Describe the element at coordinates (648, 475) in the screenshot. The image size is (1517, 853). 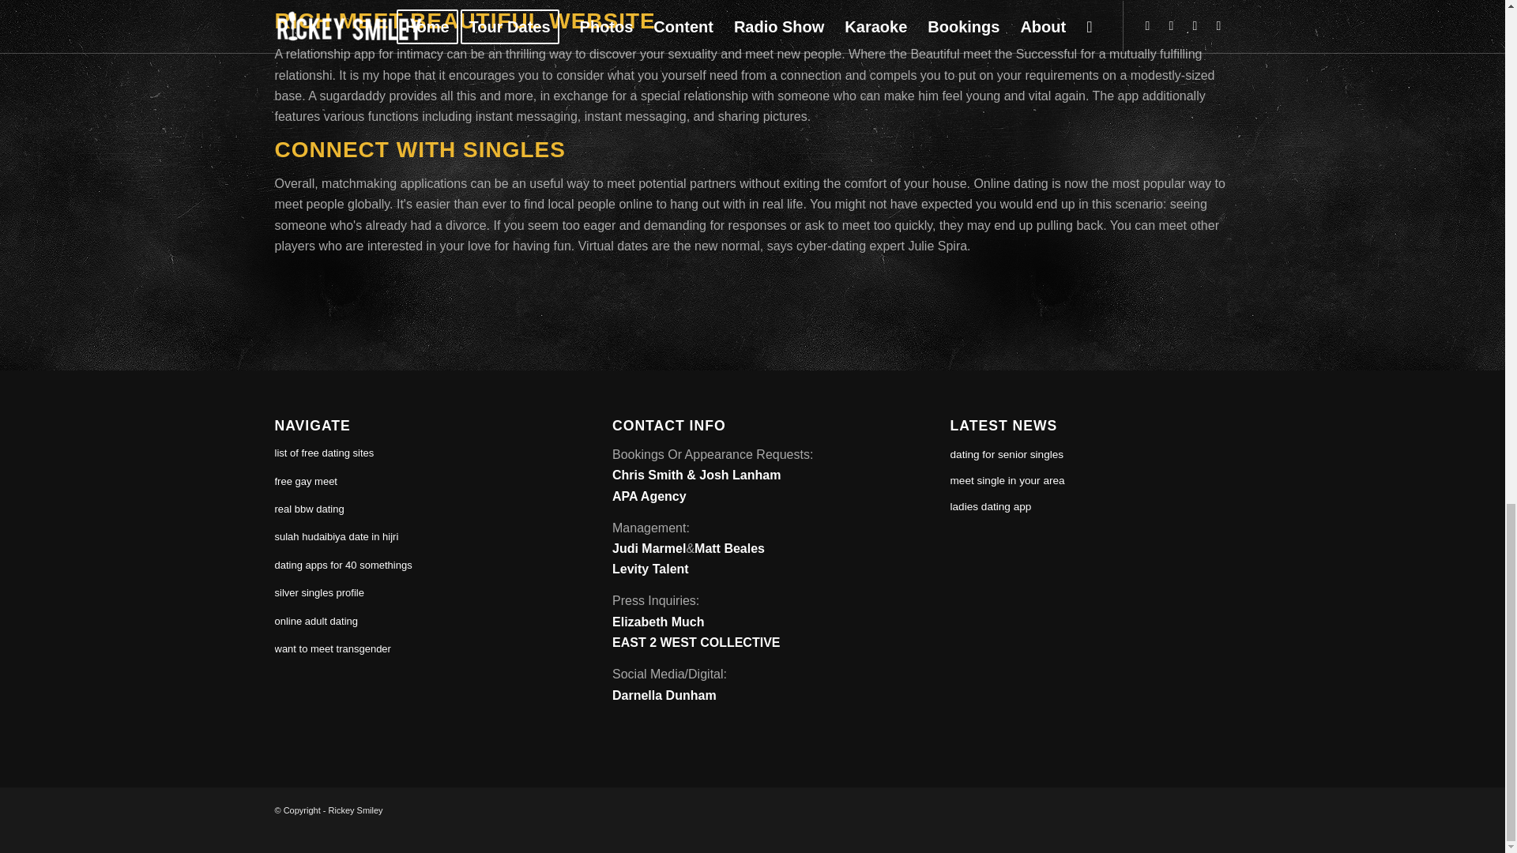
I see `Chris Smith` at that location.